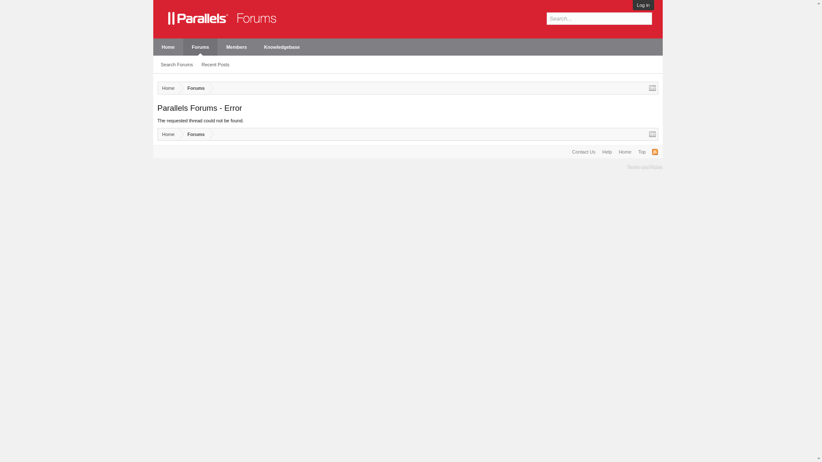 This screenshot has height=462, width=822. What do you see at coordinates (215, 65) in the screenshot?
I see `Recent Posts` at bounding box center [215, 65].